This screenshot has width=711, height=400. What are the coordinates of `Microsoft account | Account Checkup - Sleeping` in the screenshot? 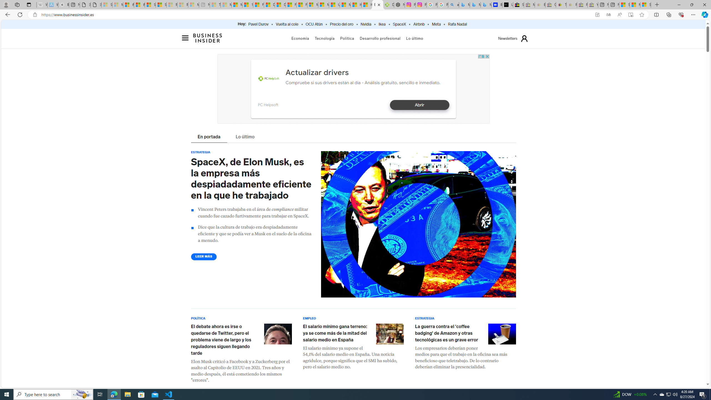 It's located at (193, 5).